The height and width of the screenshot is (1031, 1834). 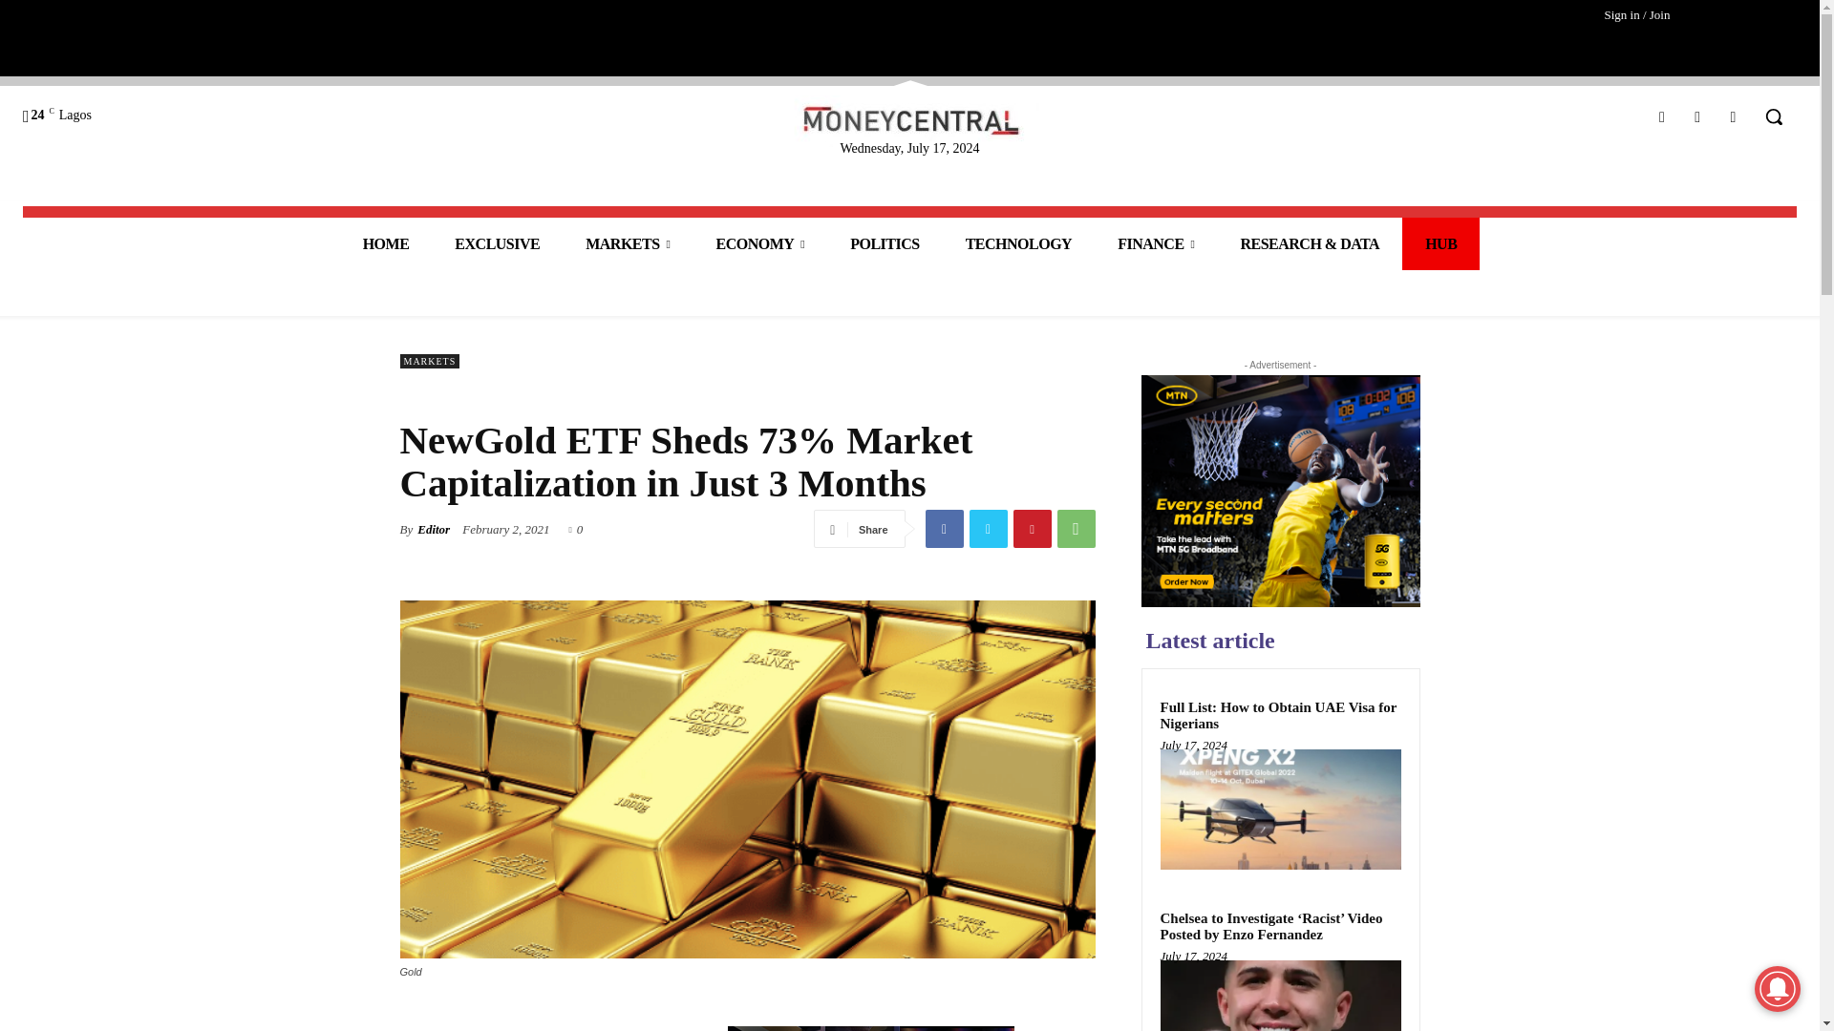 What do you see at coordinates (497, 242) in the screenshot?
I see `EXCLUSIVE` at bounding box center [497, 242].